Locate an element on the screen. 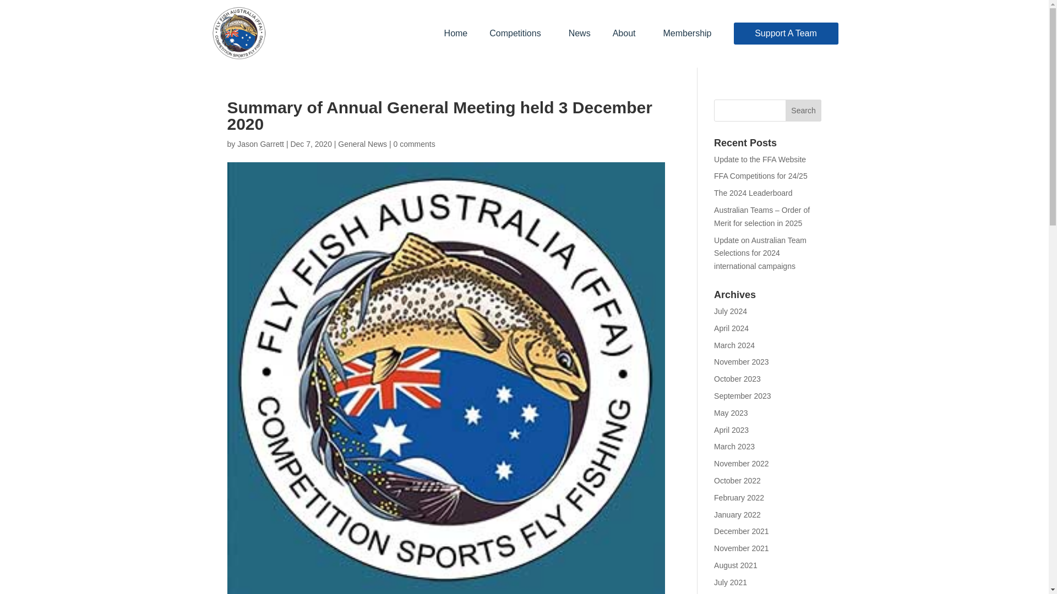  Home is located at coordinates (456, 33).